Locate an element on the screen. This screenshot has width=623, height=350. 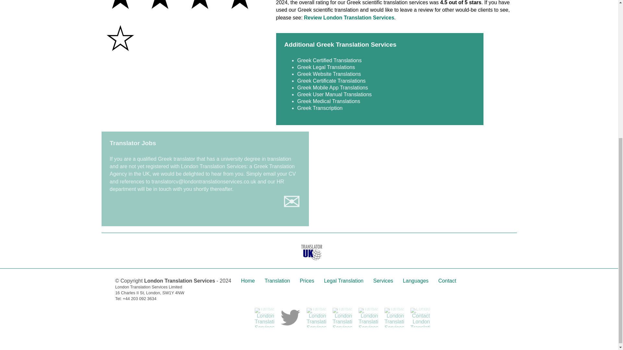
Greek Certificate Translations is located at coordinates (331, 81).